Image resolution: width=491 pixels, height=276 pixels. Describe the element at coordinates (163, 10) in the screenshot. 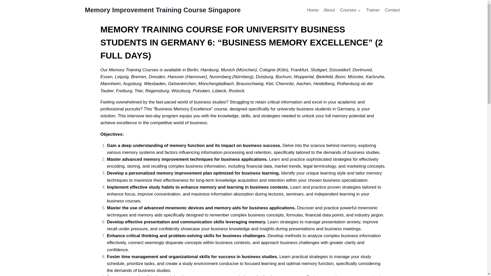

I see `Memory Improvement Training Course Singapore` at that location.